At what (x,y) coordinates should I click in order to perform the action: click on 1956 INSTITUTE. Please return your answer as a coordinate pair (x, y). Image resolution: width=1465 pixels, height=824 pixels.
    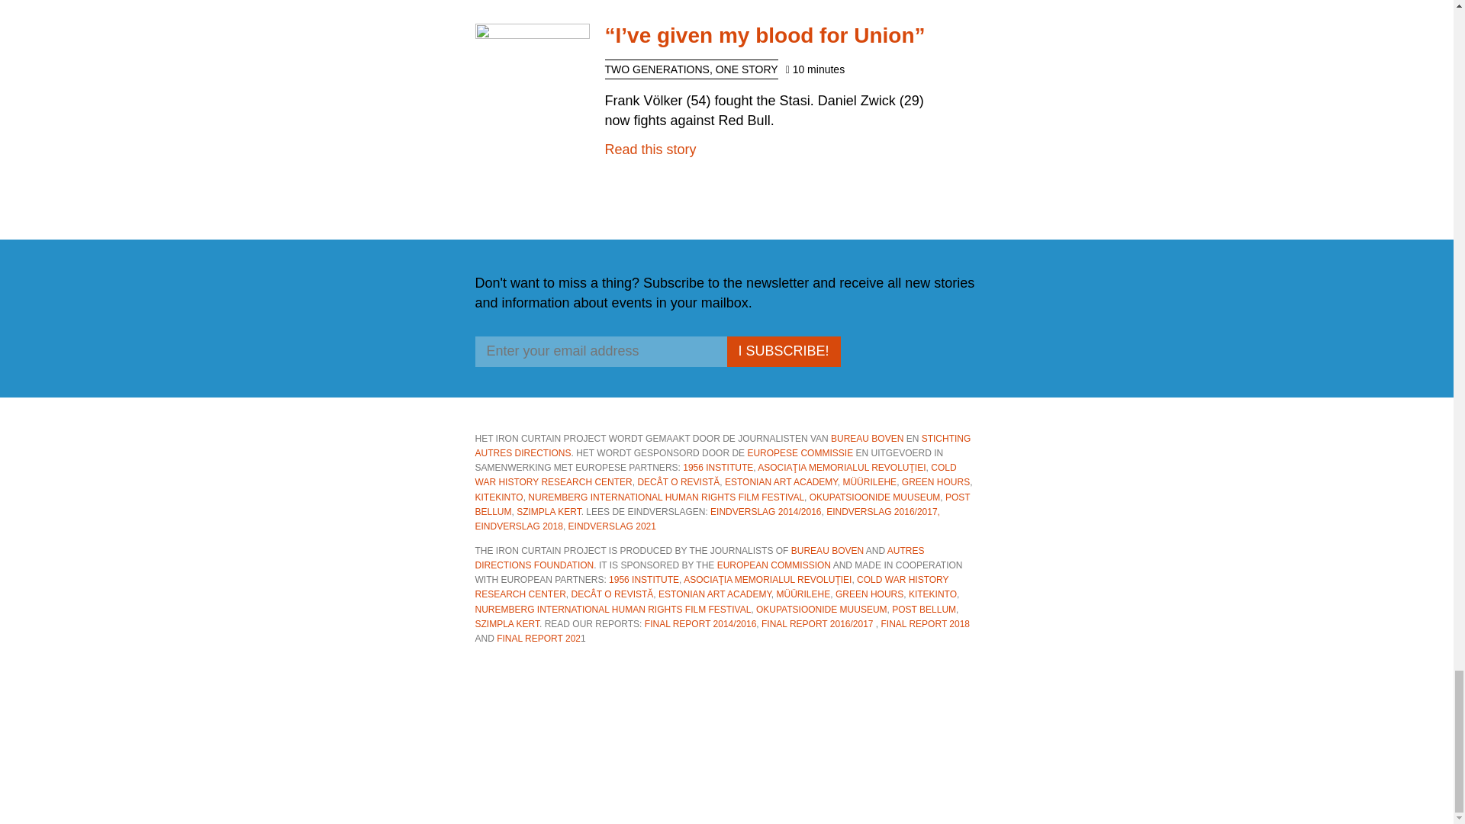
    Looking at the image, I should click on (717, 467).